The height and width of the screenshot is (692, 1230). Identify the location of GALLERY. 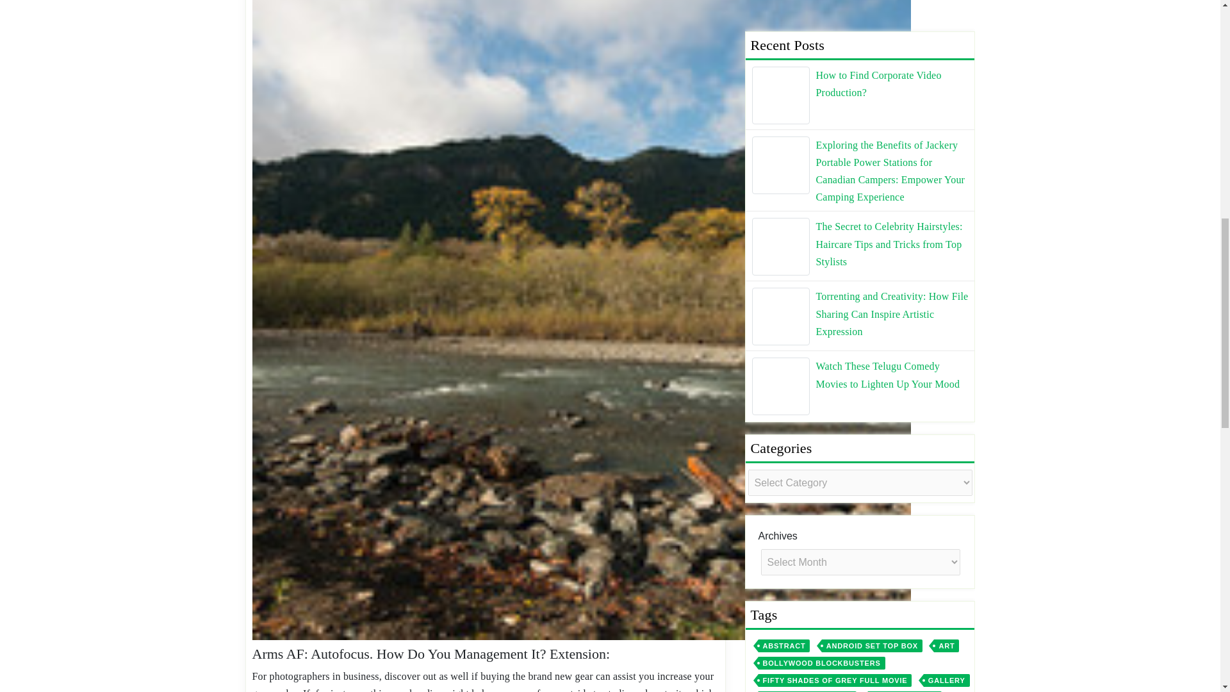
(947, 159).